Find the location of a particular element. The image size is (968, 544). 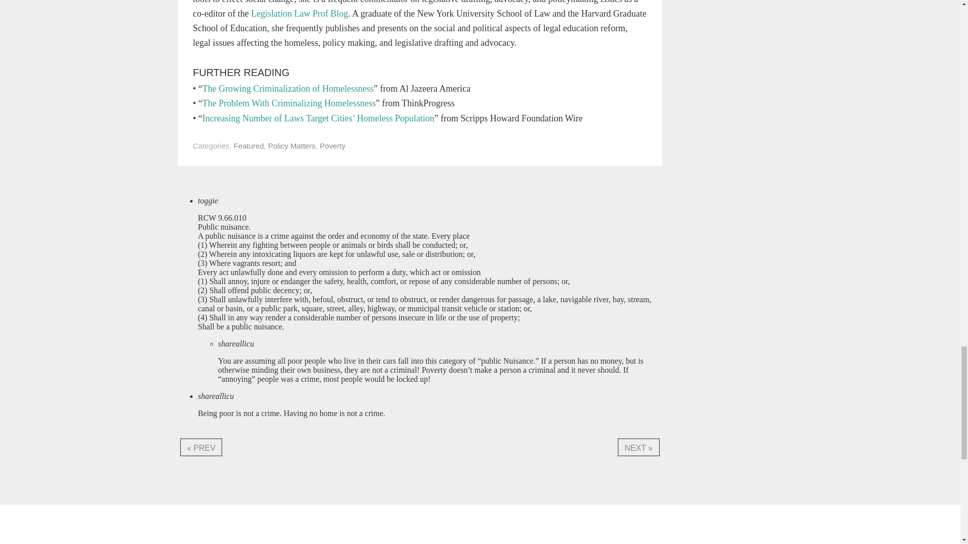

The Problem With Criminalizing Homelessness is located at coordinates (288, 103).